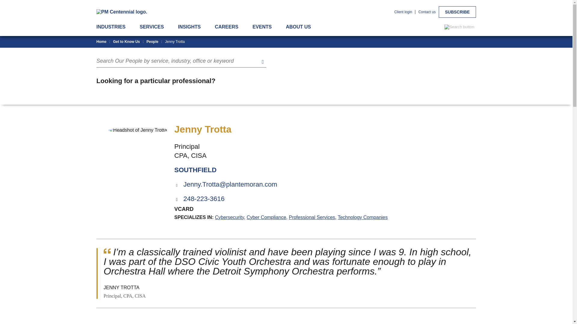 Image resolution: width=577 pixels, height=324 pixels. Describe the element at coordinates (457, 12) in the screenshot. I see `SUBSCRIBE` at that location.